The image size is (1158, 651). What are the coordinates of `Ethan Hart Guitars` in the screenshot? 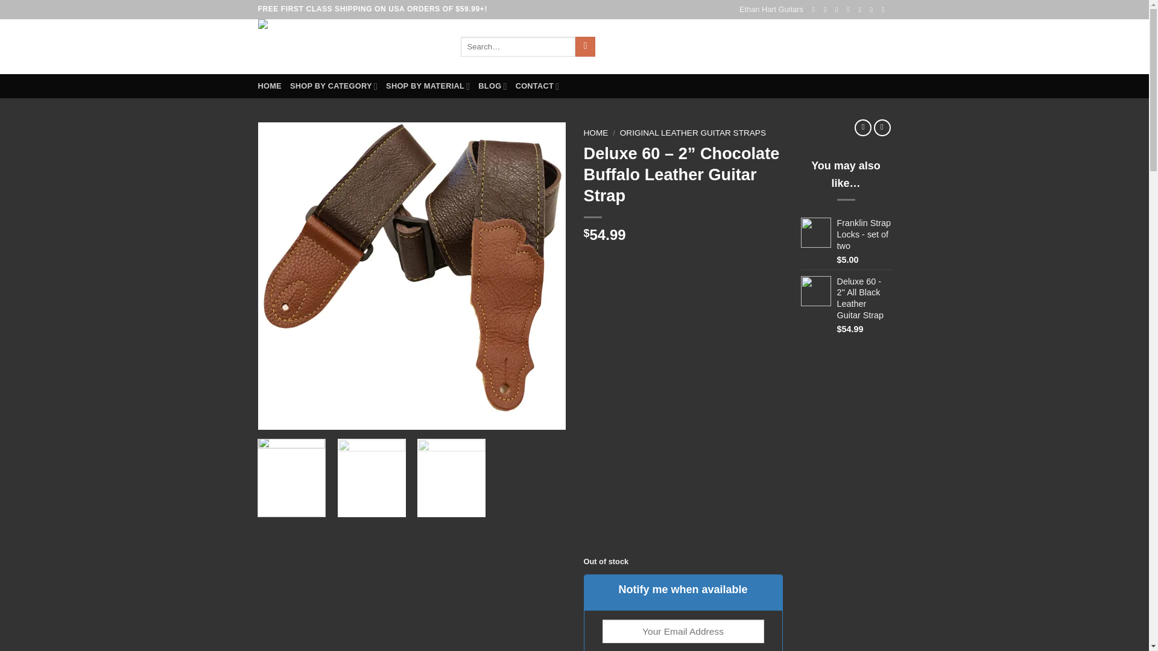 It's located at (771, 10).